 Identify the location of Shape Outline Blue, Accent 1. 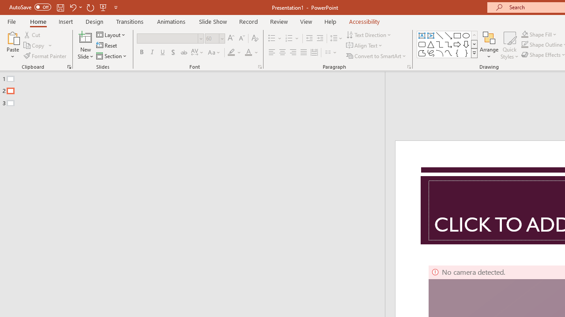
(524, 45).